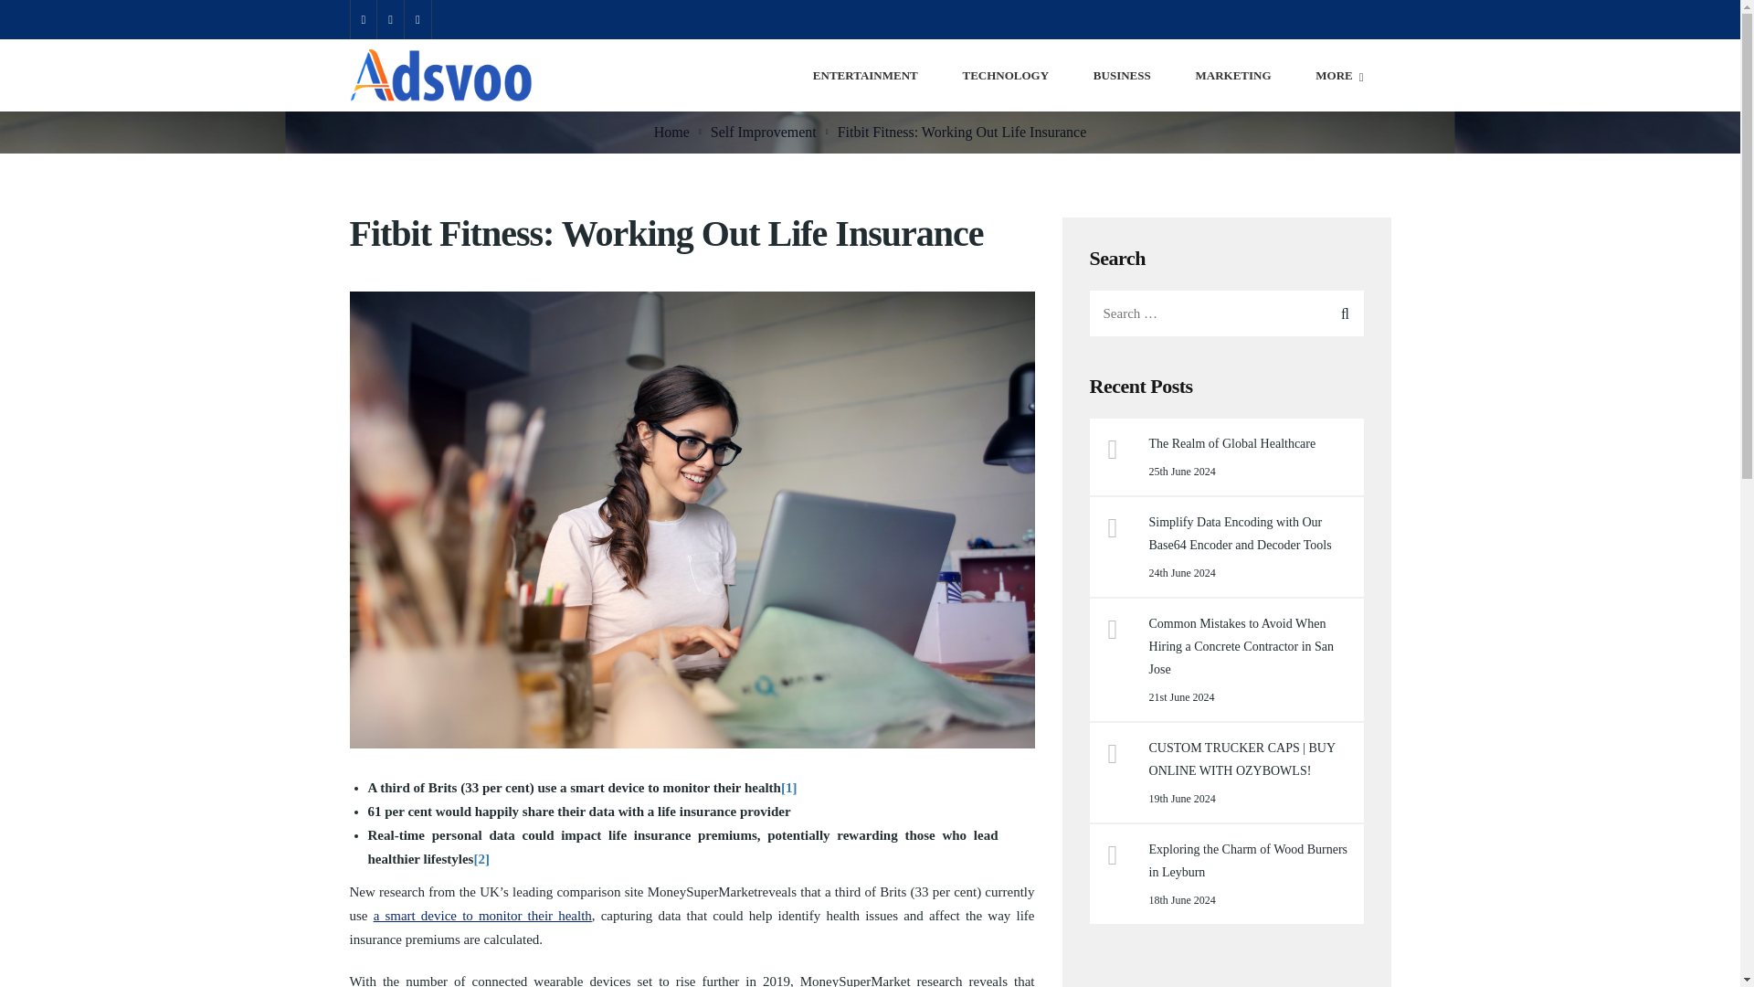  I want to click on twitter, so click(417, 20).